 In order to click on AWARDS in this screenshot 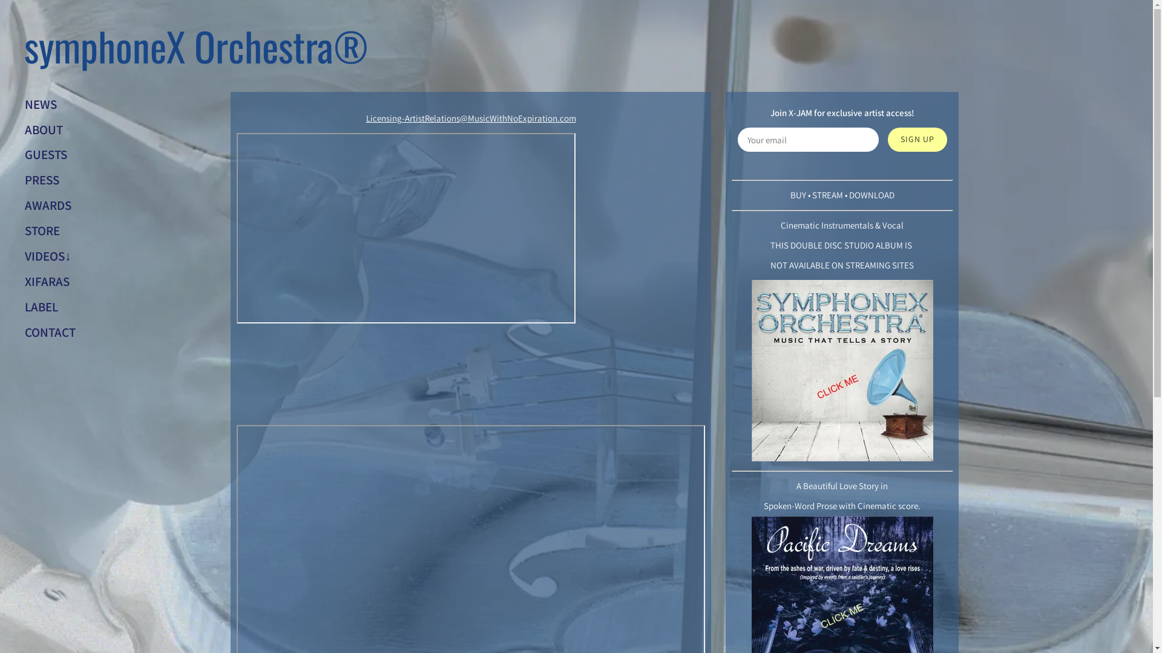, I will do `click(48, 206)`.